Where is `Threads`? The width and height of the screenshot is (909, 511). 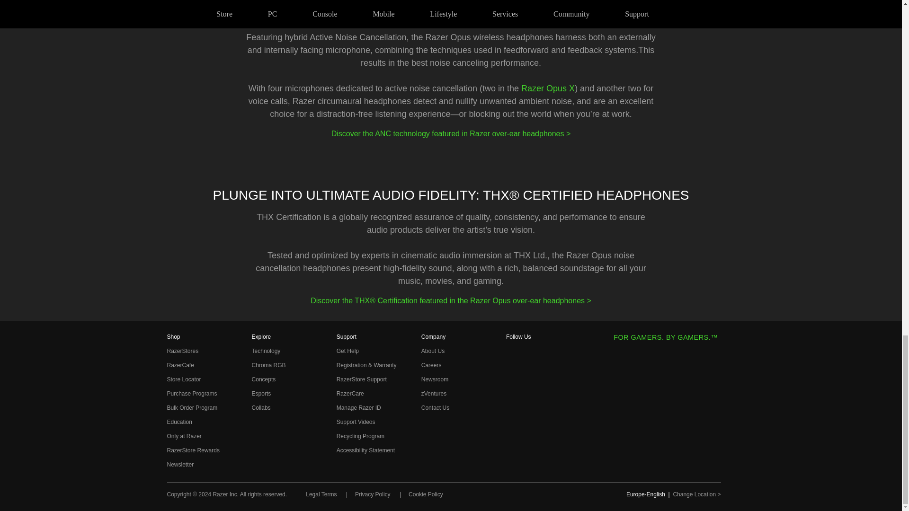
Threads is located at coordinates (512, 385).